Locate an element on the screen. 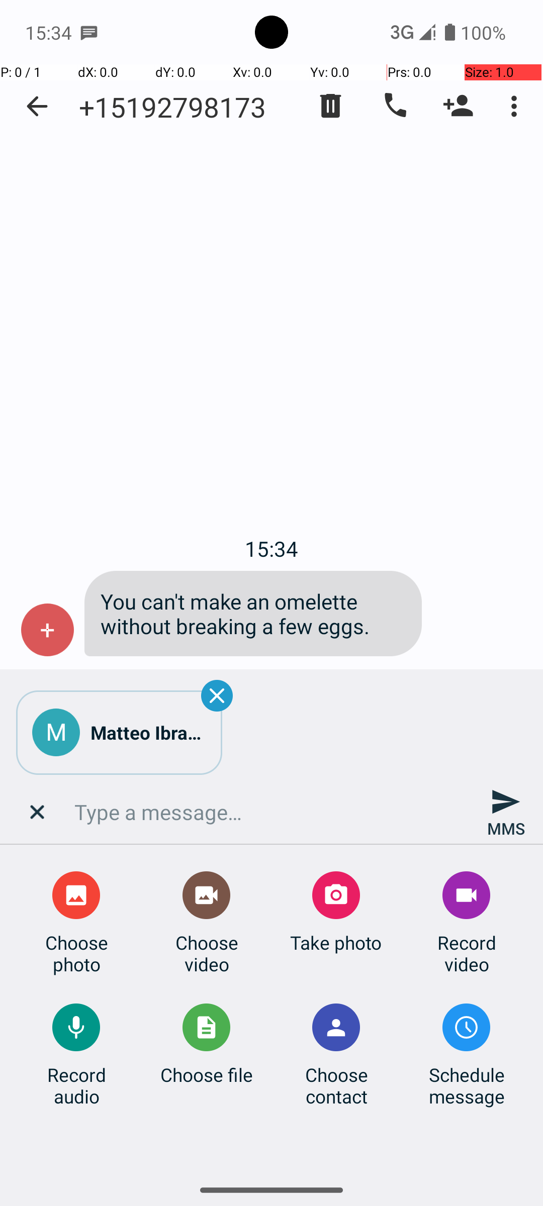 This screenshot has height=1206, width=543. MMS is located at coordinates (506, 812).